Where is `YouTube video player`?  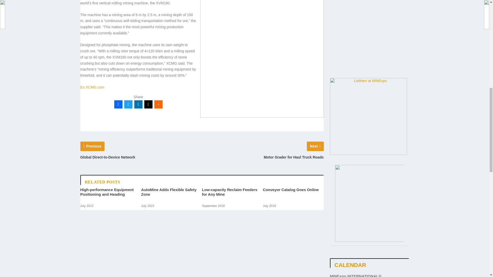 YouTube video player is located at coordinates (369, 49).